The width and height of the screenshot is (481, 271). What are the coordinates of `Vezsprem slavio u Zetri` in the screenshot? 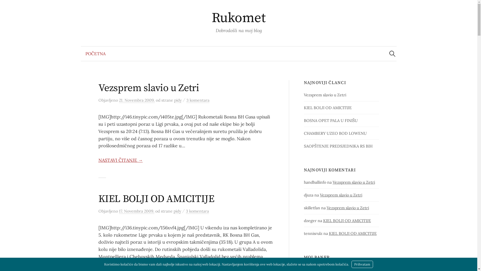 It's located at (348, 208).